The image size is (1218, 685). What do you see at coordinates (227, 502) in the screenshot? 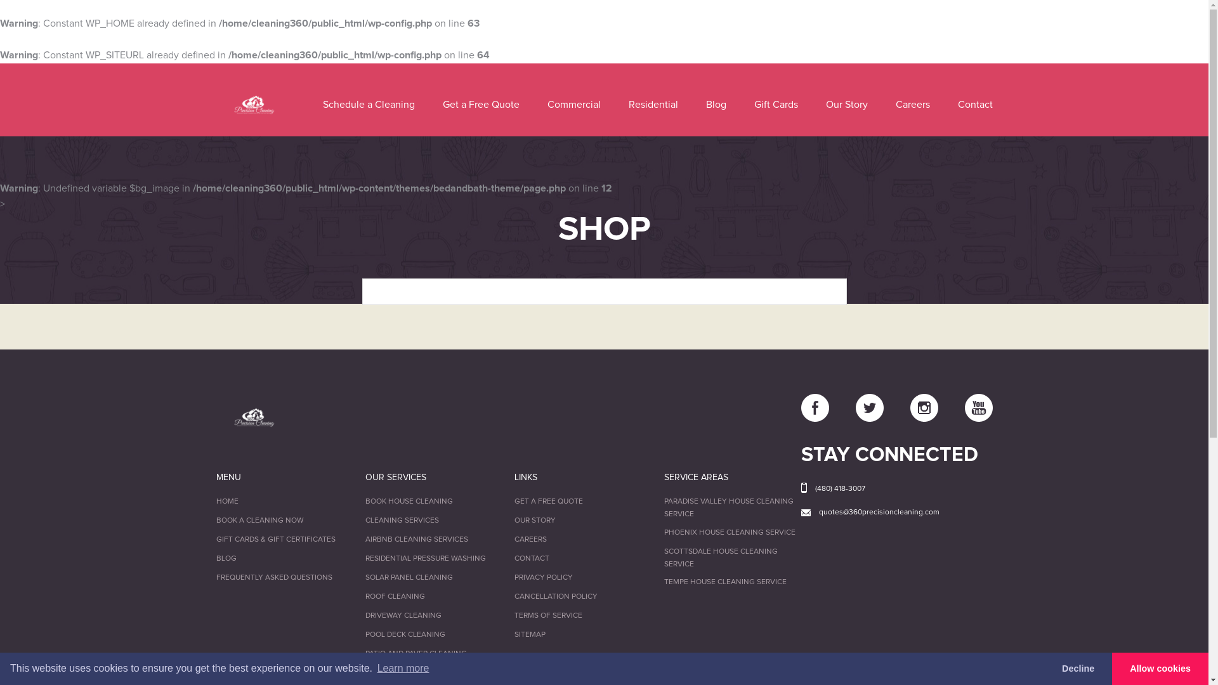
I see `HOME` at bounding box center [227, 502].